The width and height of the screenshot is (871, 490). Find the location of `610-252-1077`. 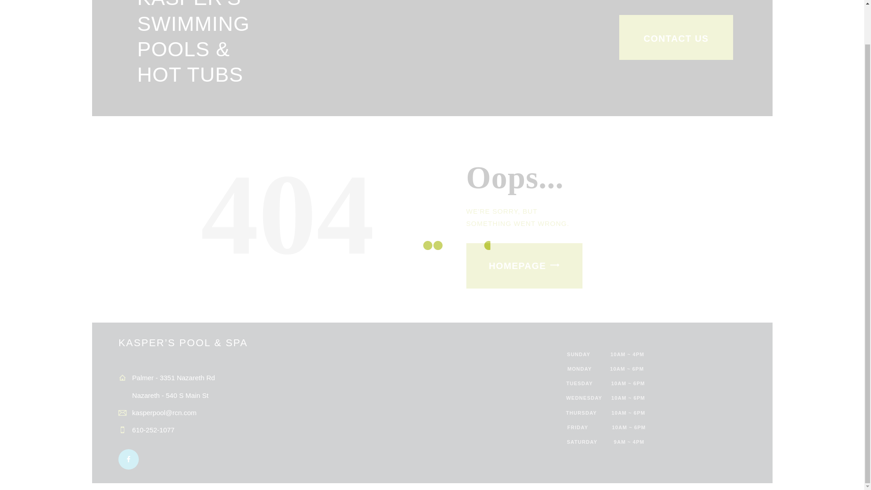

610-252-1077 is located at coordinates (153, 429).